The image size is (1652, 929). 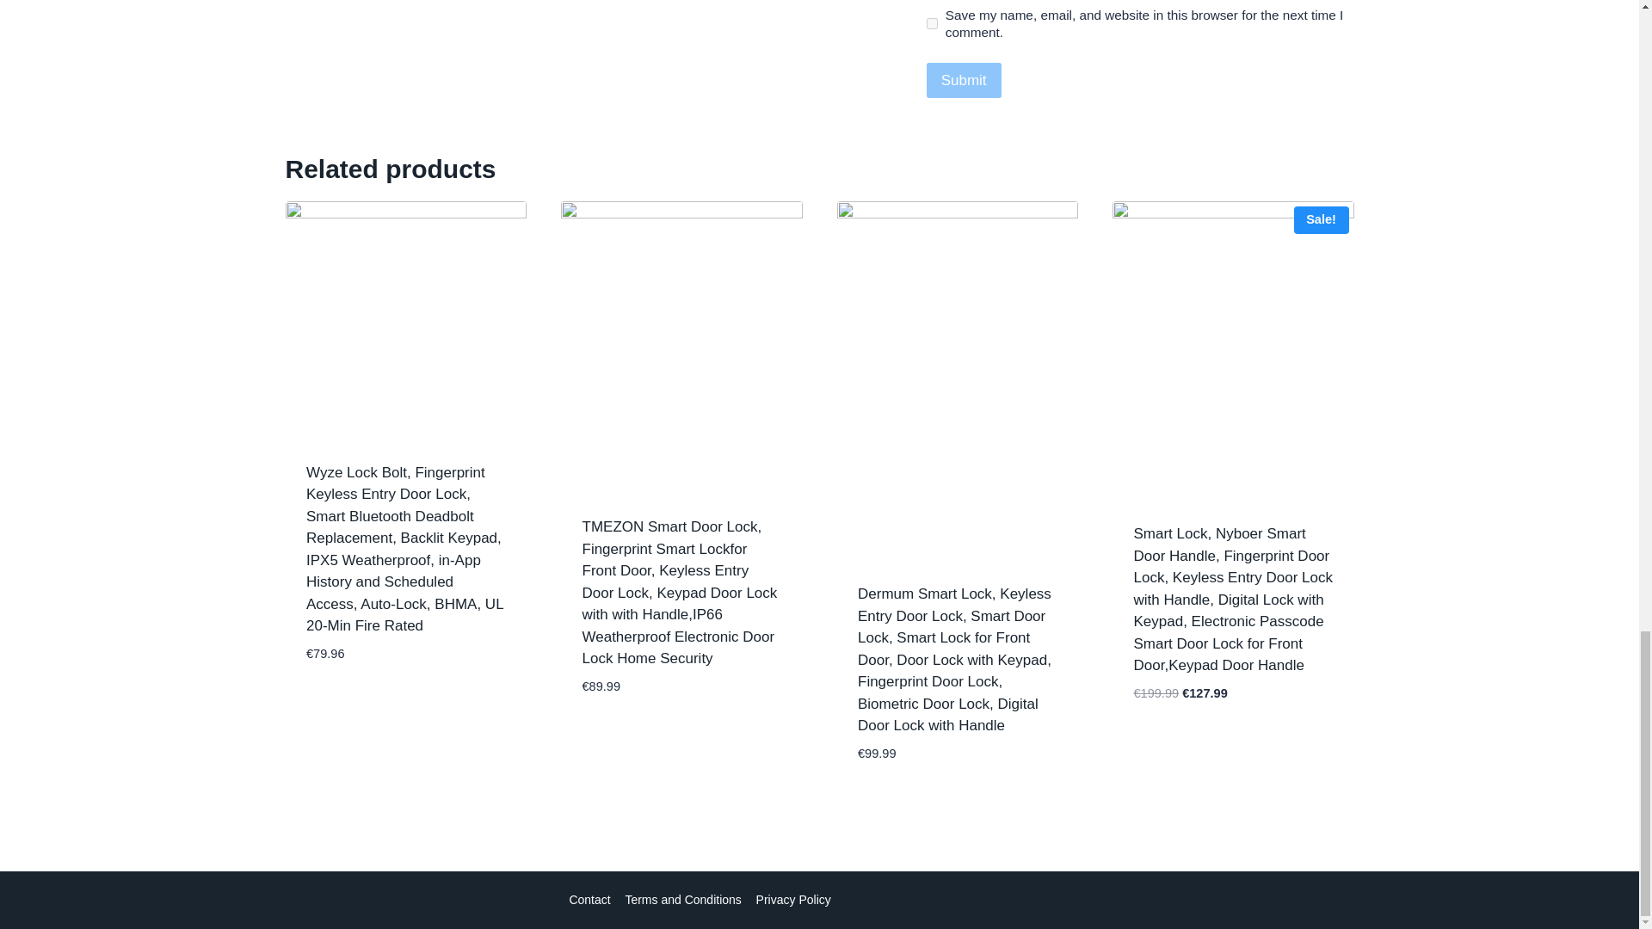 What do you see at coordinates (964, 81) in the screenshot?
I see `Submit` at bounding box center [964, 81].